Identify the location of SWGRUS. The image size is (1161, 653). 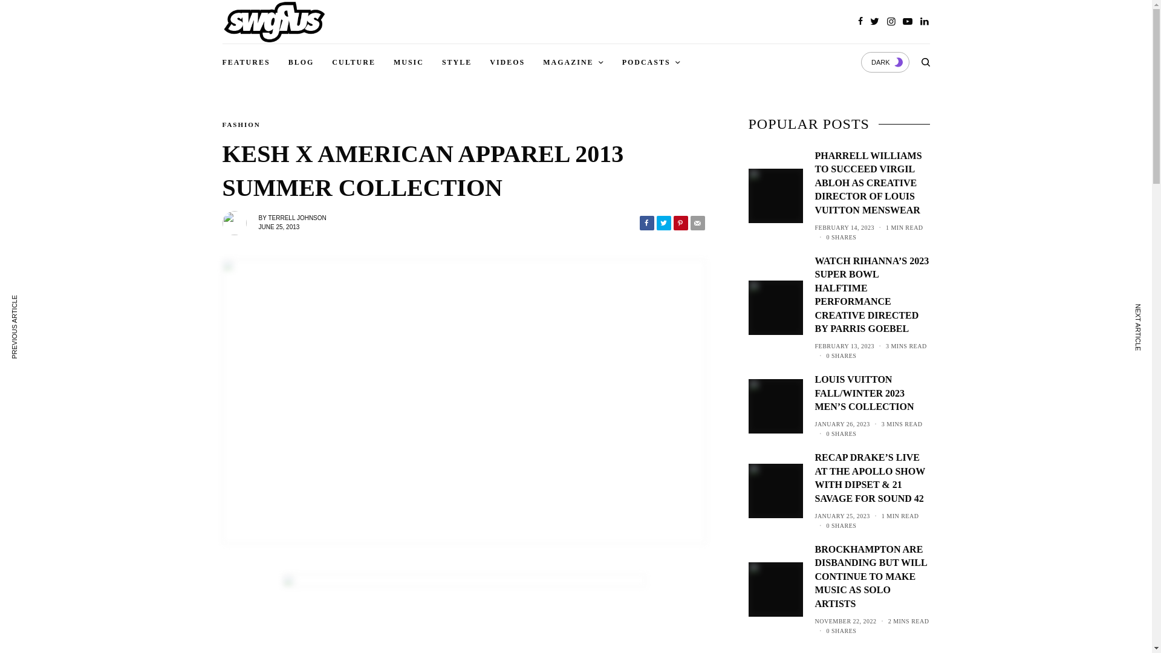
(275, 22).